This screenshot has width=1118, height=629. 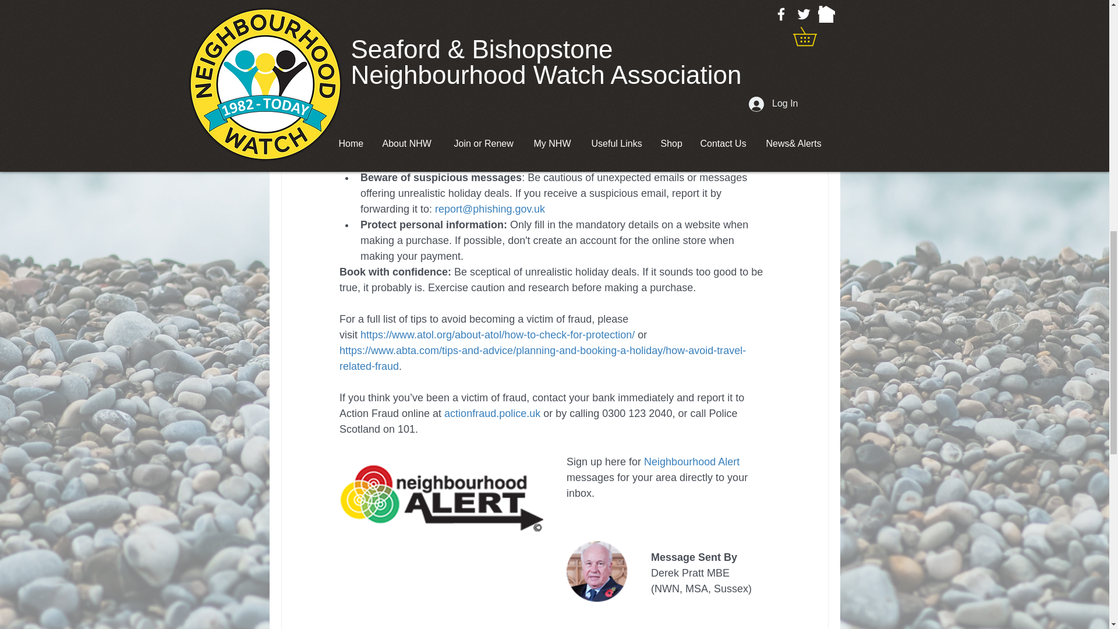 I want to click on membership of ABTA online on their website, so click(x=569, y=99).